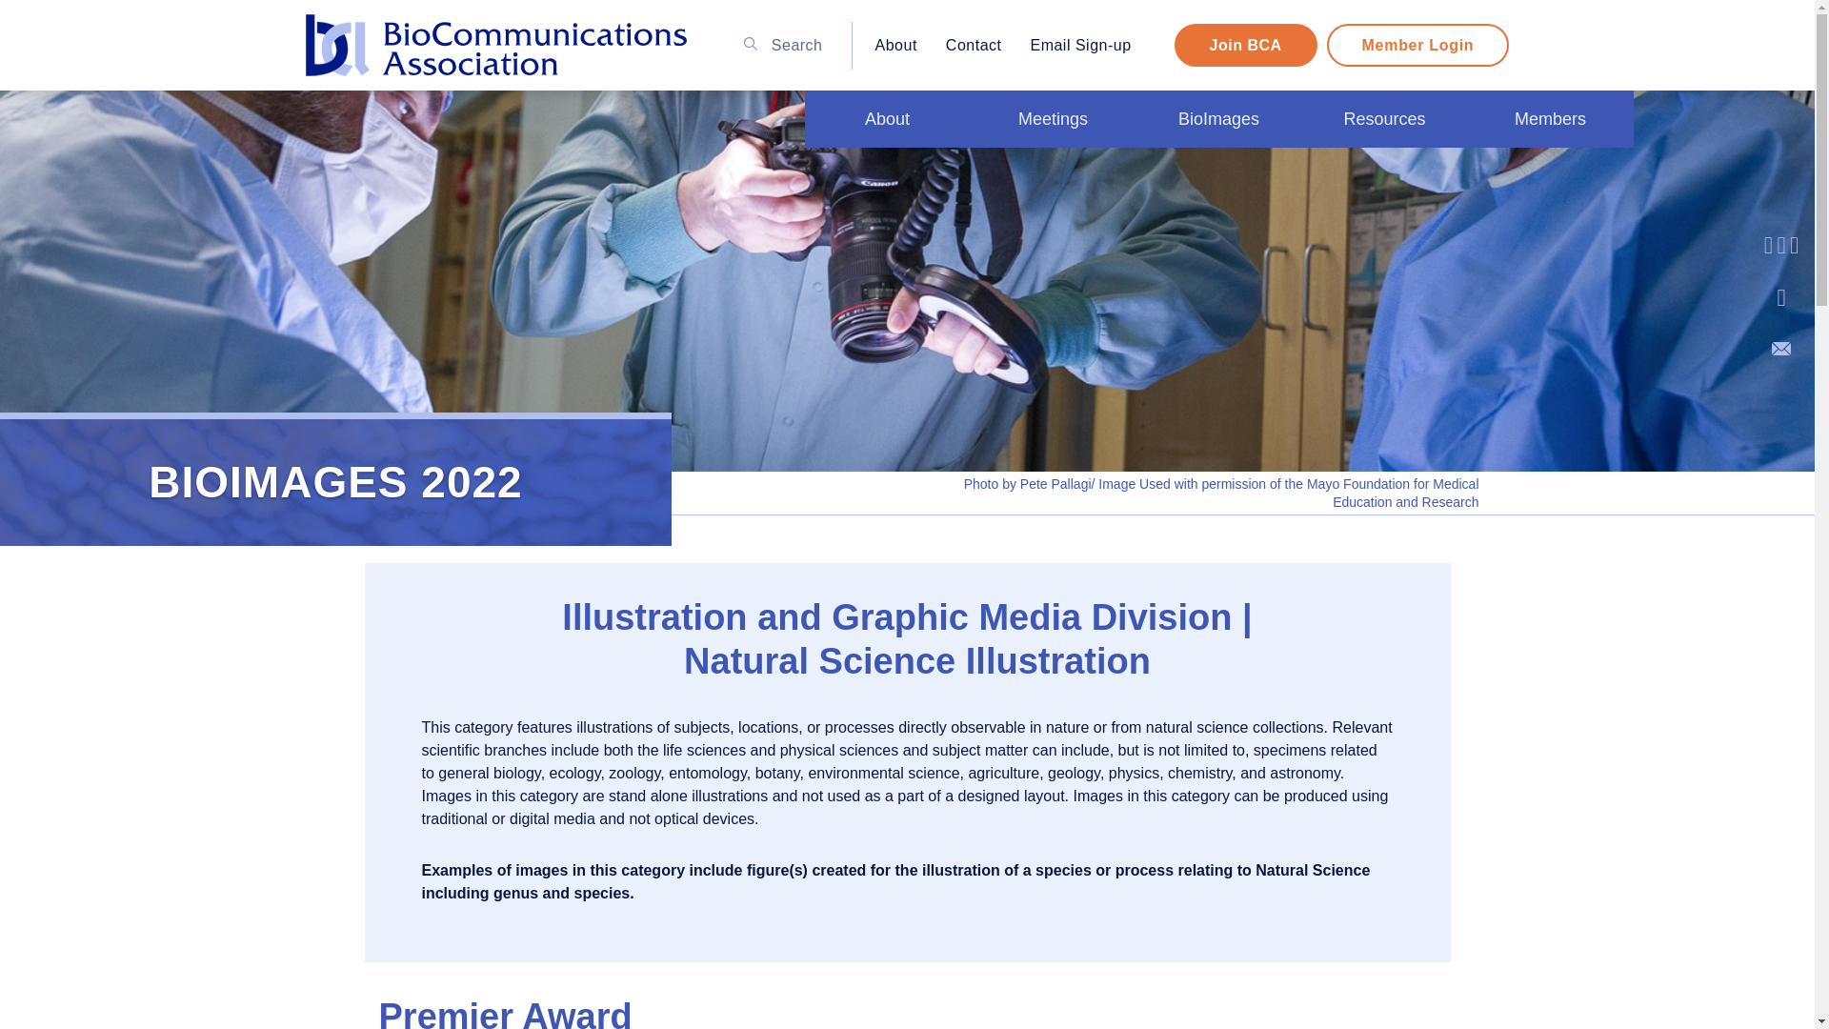 The width and height of the screenshot is (1829, 1029). Describe the element at coordinates (1126, 167) in the screenshot. I see `Louis Schmidt Award` at that location.